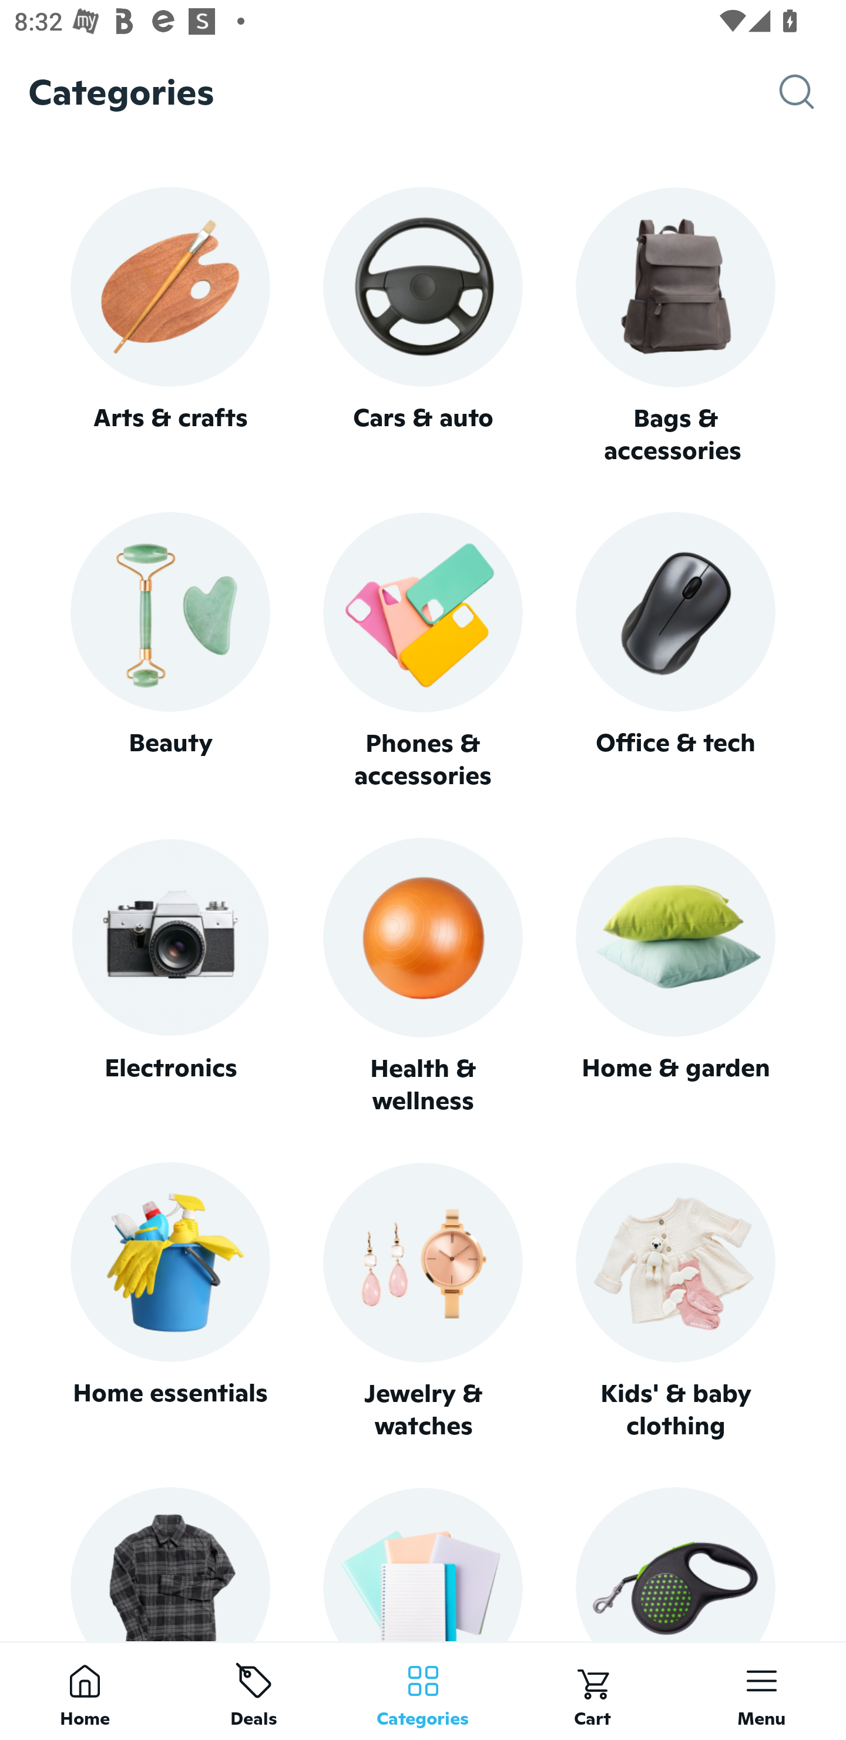 This screenshot has width=846, height=1740. Describe the element at coordinates (170, 651) in the screenshot. I see `Beauty` at that location.